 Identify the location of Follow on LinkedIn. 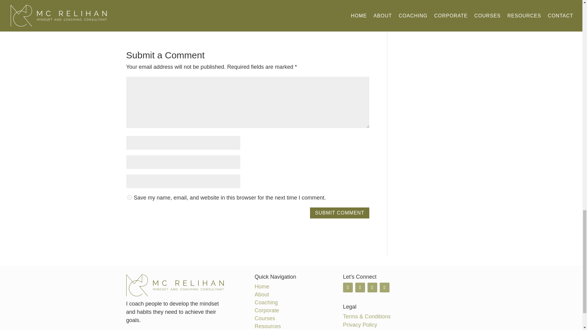
(360, 287).